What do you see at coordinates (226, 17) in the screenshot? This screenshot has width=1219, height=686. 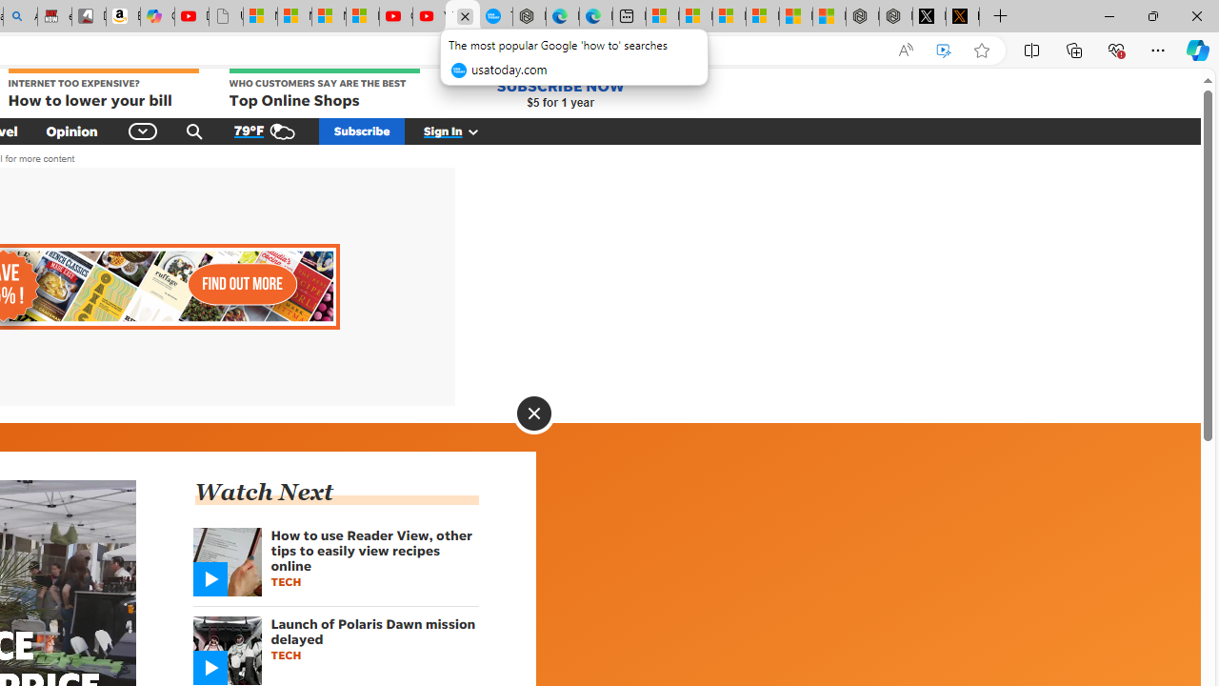 I see `Untitled` at bounding box center [226, 17].